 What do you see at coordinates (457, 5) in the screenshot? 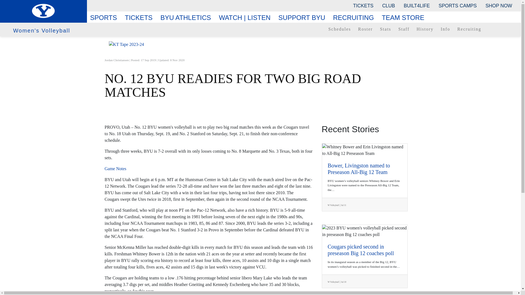
I see `SPORTS CAMPS` at bounding box center [457, 5].